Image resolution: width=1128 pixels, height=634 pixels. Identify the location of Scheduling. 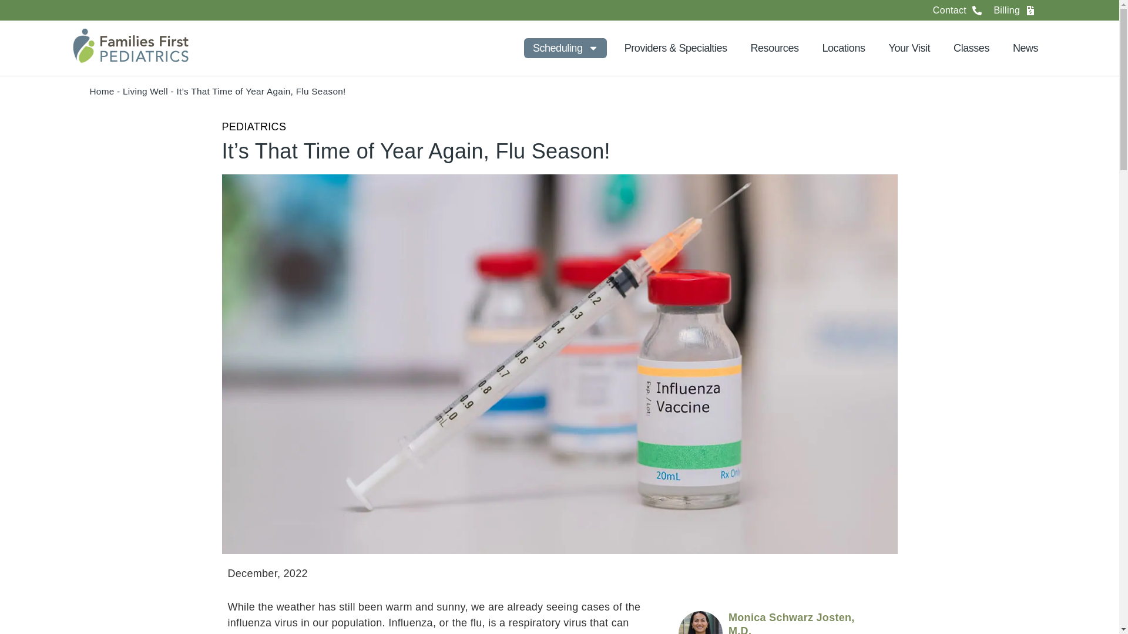
(565, 48).